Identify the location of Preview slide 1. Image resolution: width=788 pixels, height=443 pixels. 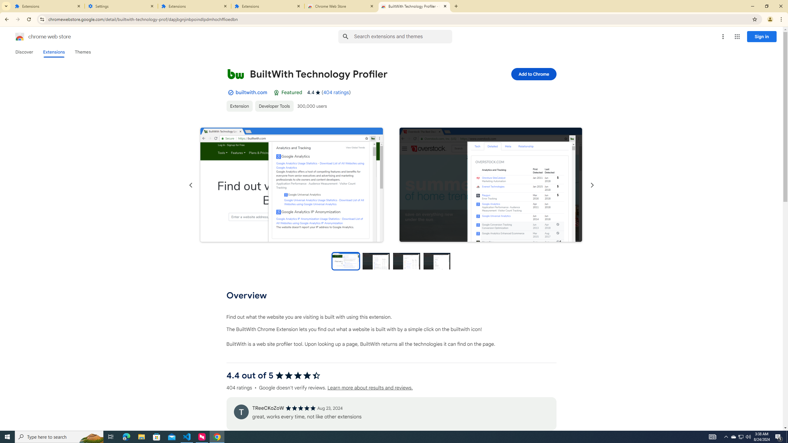
(345, 261).